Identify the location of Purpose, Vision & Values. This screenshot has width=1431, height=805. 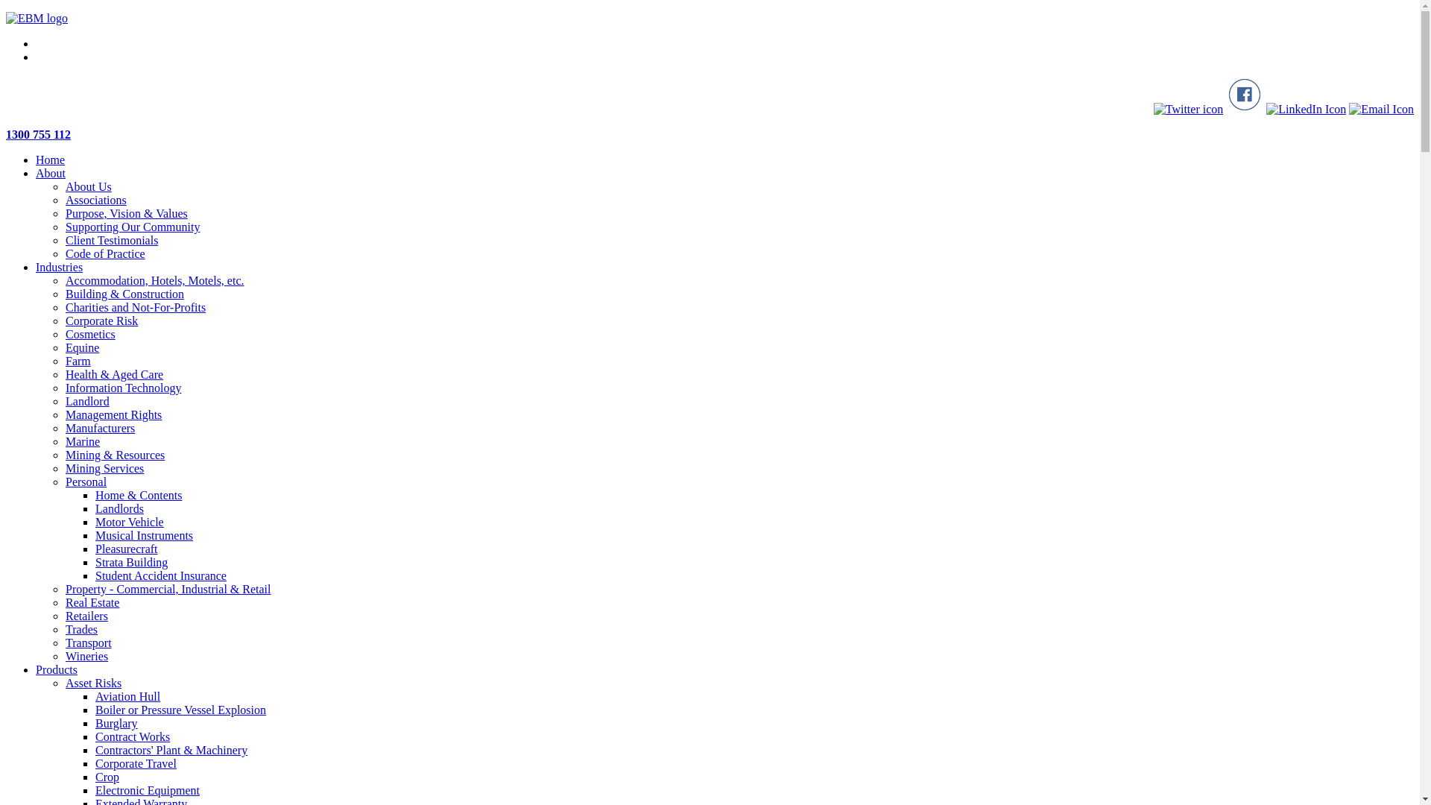
(127, 213).